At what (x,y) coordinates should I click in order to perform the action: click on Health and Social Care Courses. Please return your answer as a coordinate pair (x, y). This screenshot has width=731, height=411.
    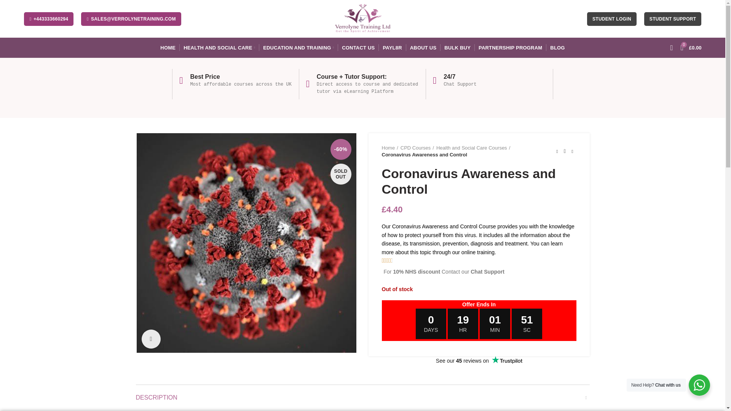
    Looking at the image, I should click on (473, 148).